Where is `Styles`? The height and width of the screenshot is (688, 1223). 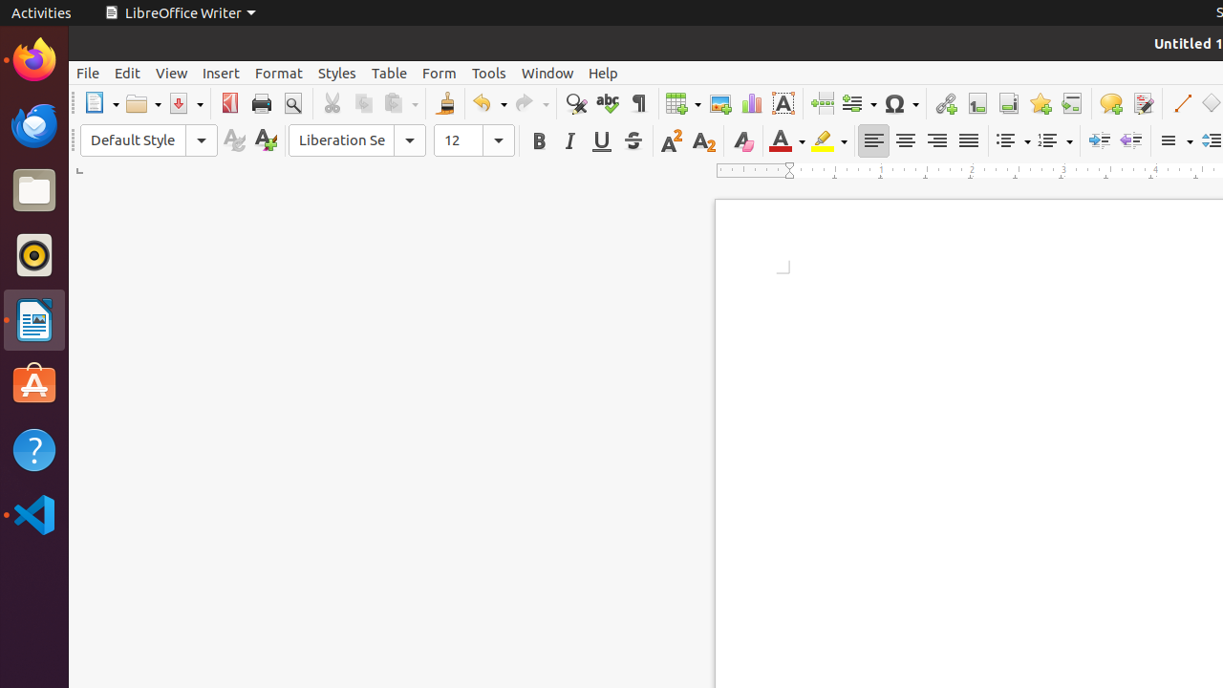
Styles is located at coordinates (337, 73).